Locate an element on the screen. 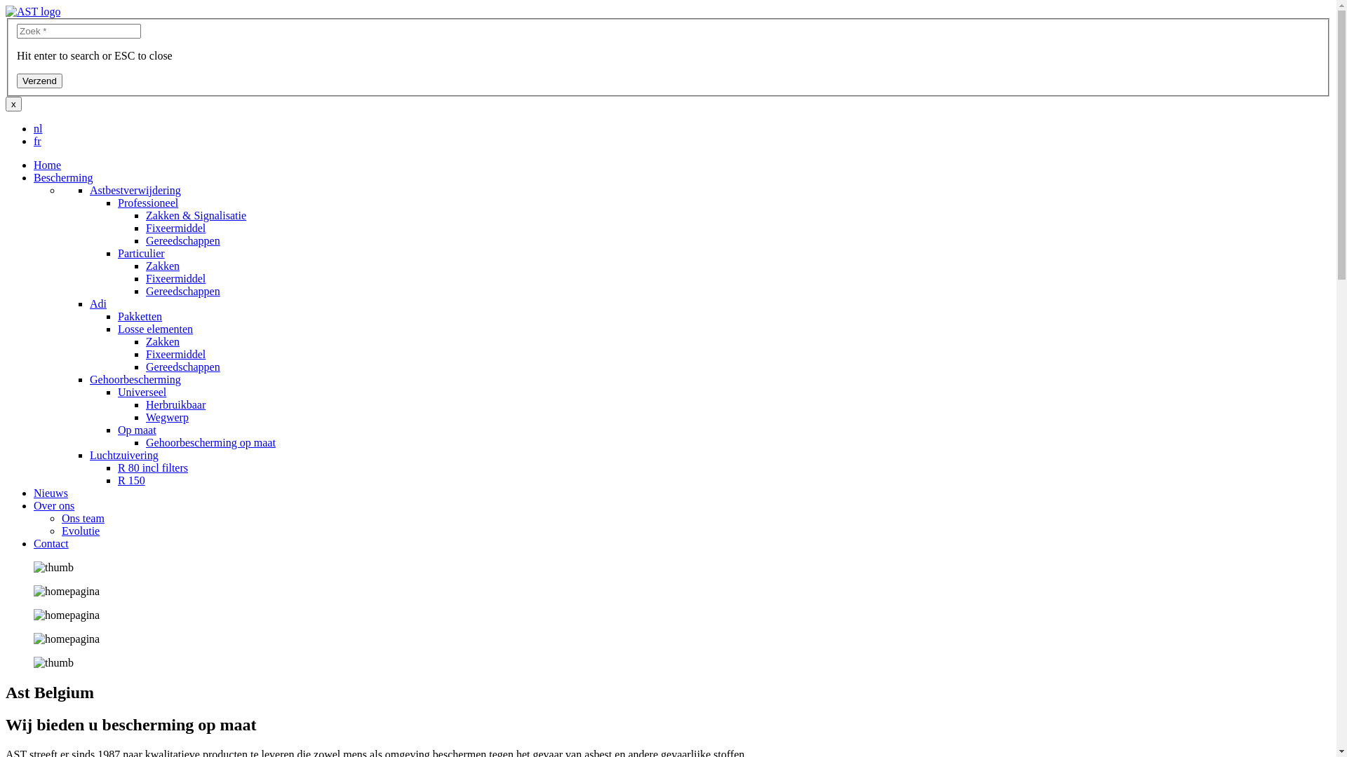 The height and width of the screenshot is (757, 1347). Zakken is located at coordinates (163, 342).